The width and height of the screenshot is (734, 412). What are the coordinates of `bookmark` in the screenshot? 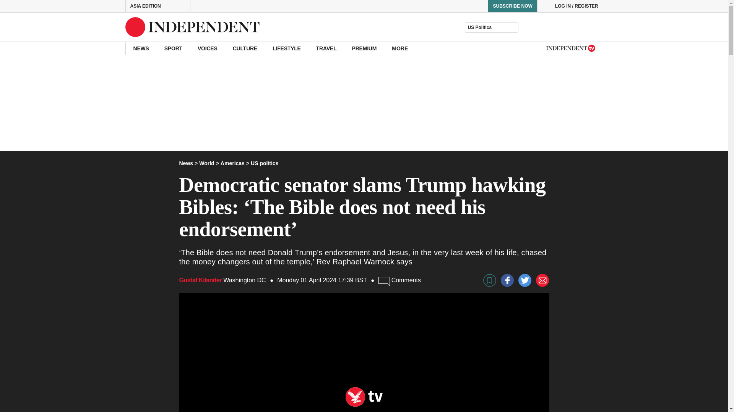 It's located at (489, 280).